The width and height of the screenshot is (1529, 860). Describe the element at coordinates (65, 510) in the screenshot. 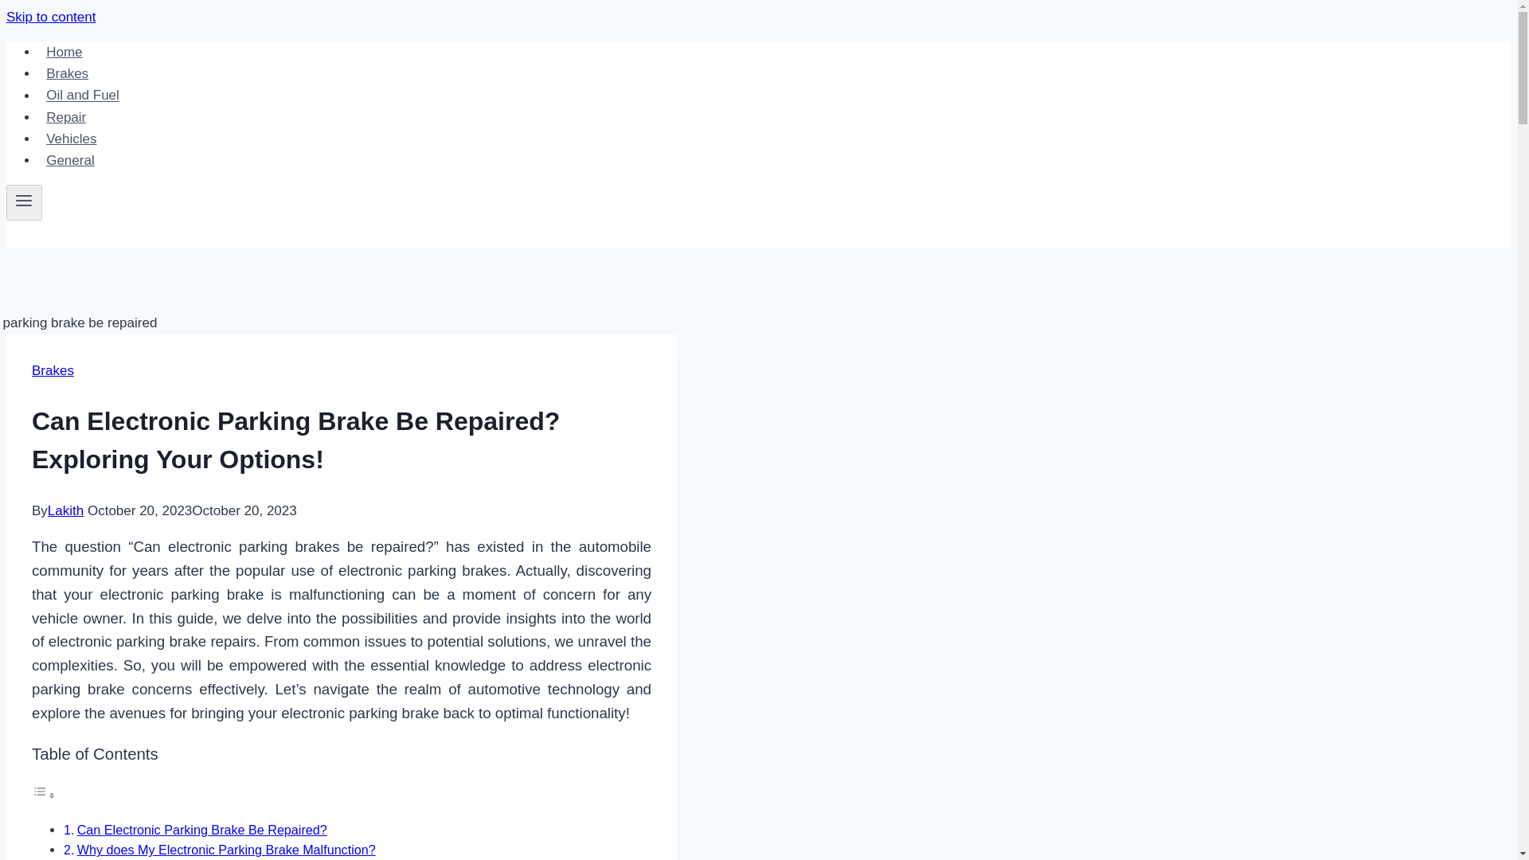

I see `Lakith` at that location.